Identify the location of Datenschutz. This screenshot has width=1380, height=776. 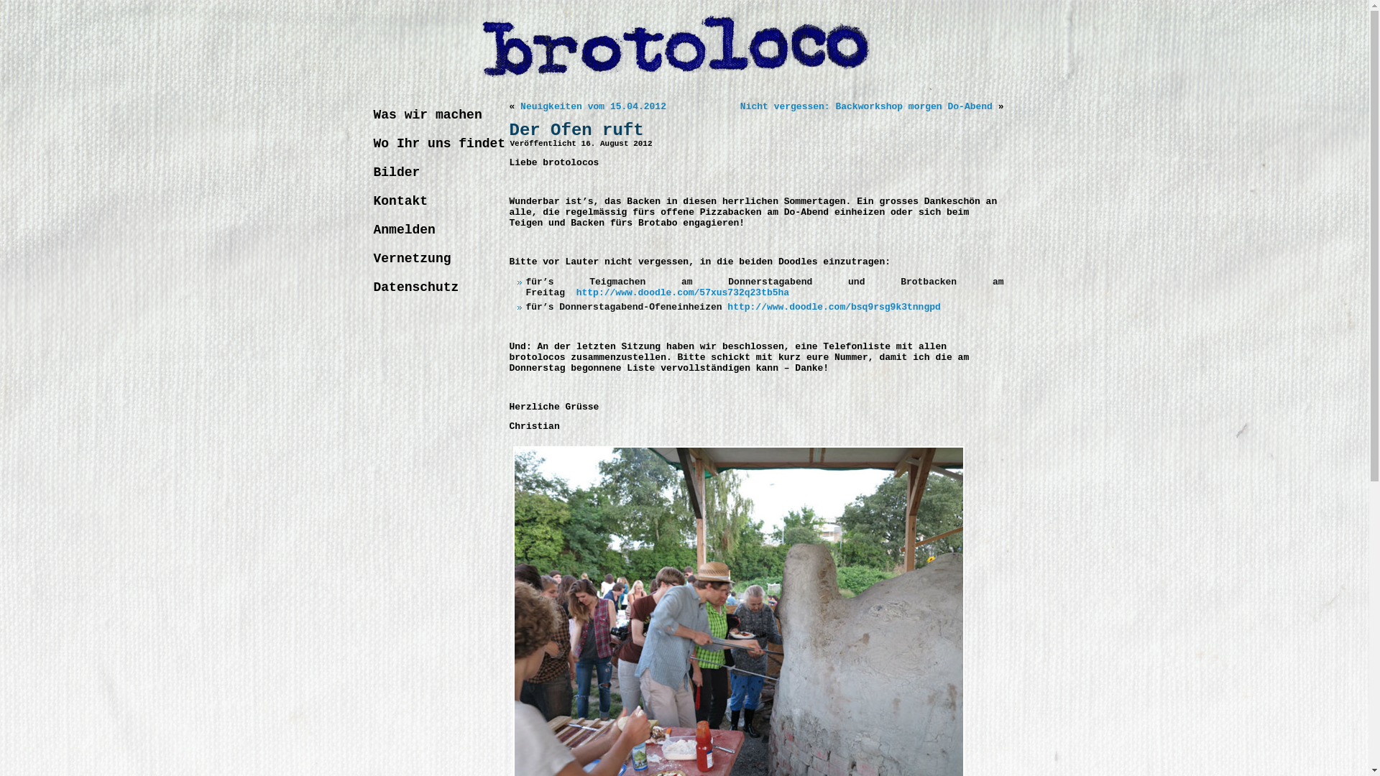
(433, 287).